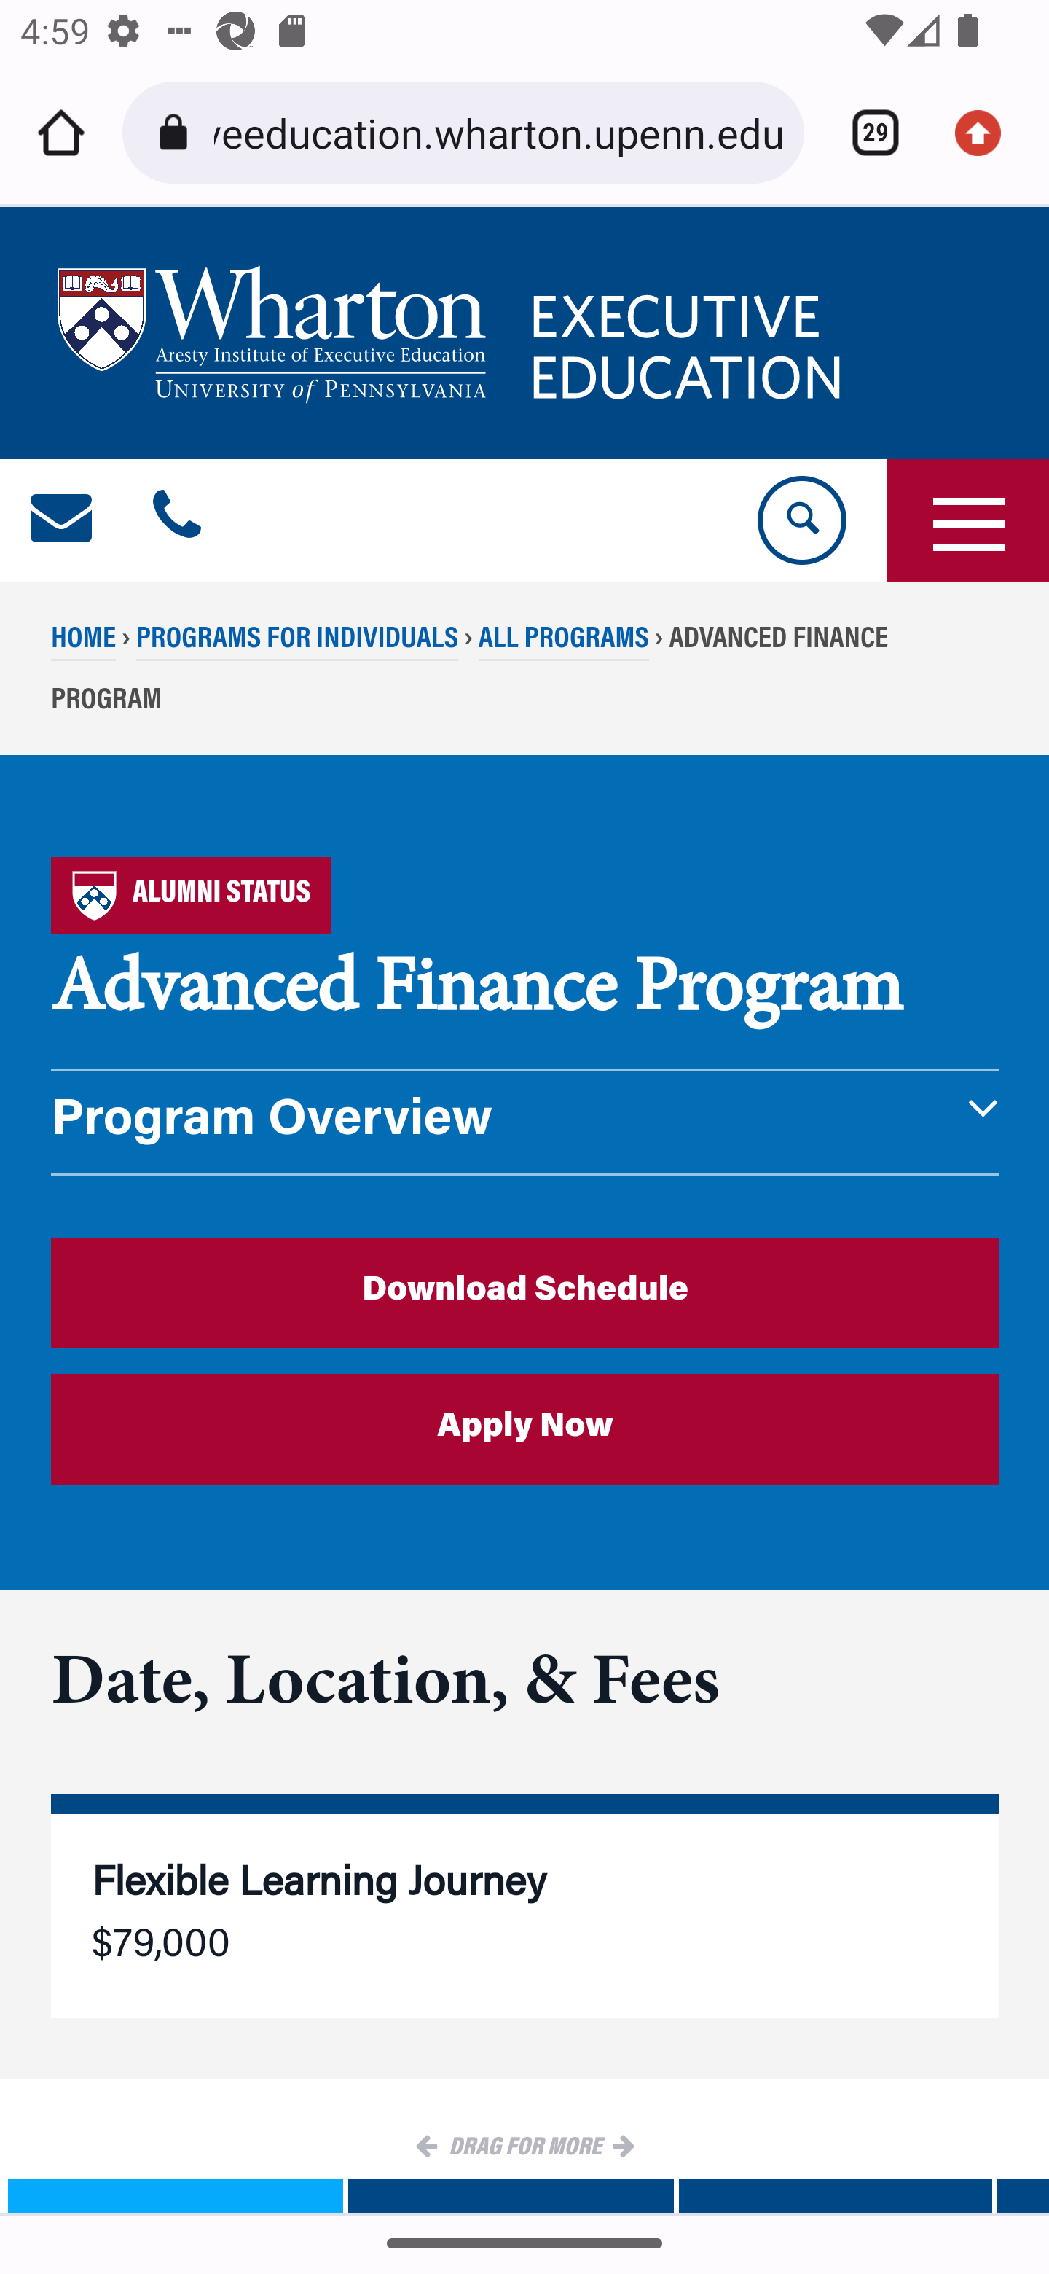 Image resolution: width=1049 pixels, height=2274 pixels. Describe the element at coordinates (526, 1430) in the screenshot. I see `Apply Now` at that location.